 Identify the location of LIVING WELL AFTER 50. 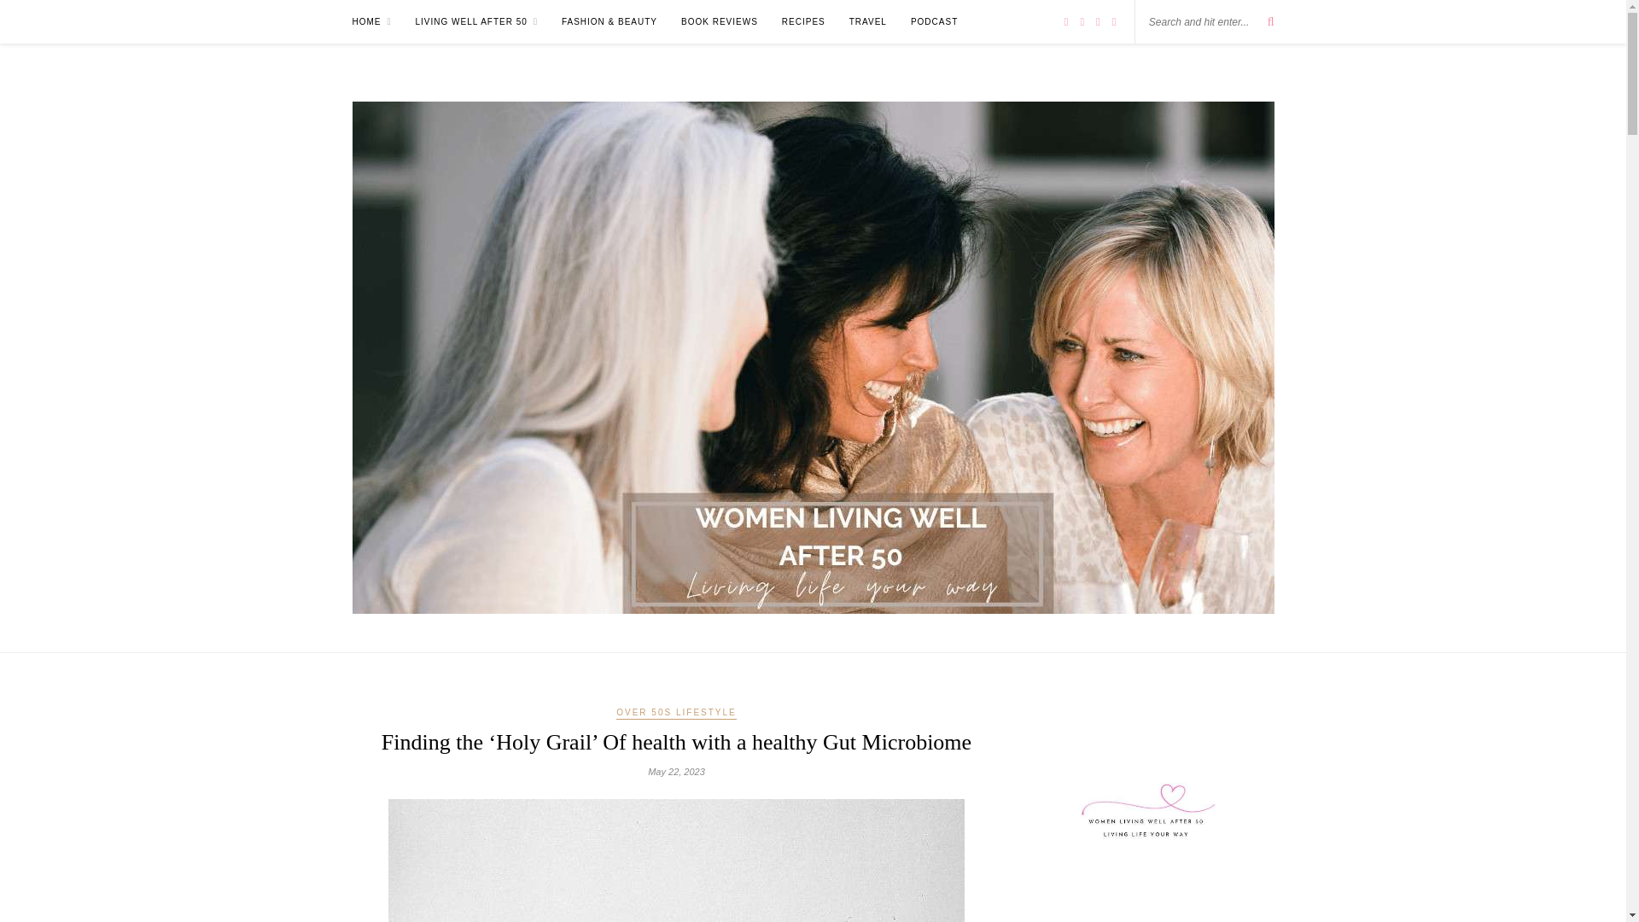
(476, 21).